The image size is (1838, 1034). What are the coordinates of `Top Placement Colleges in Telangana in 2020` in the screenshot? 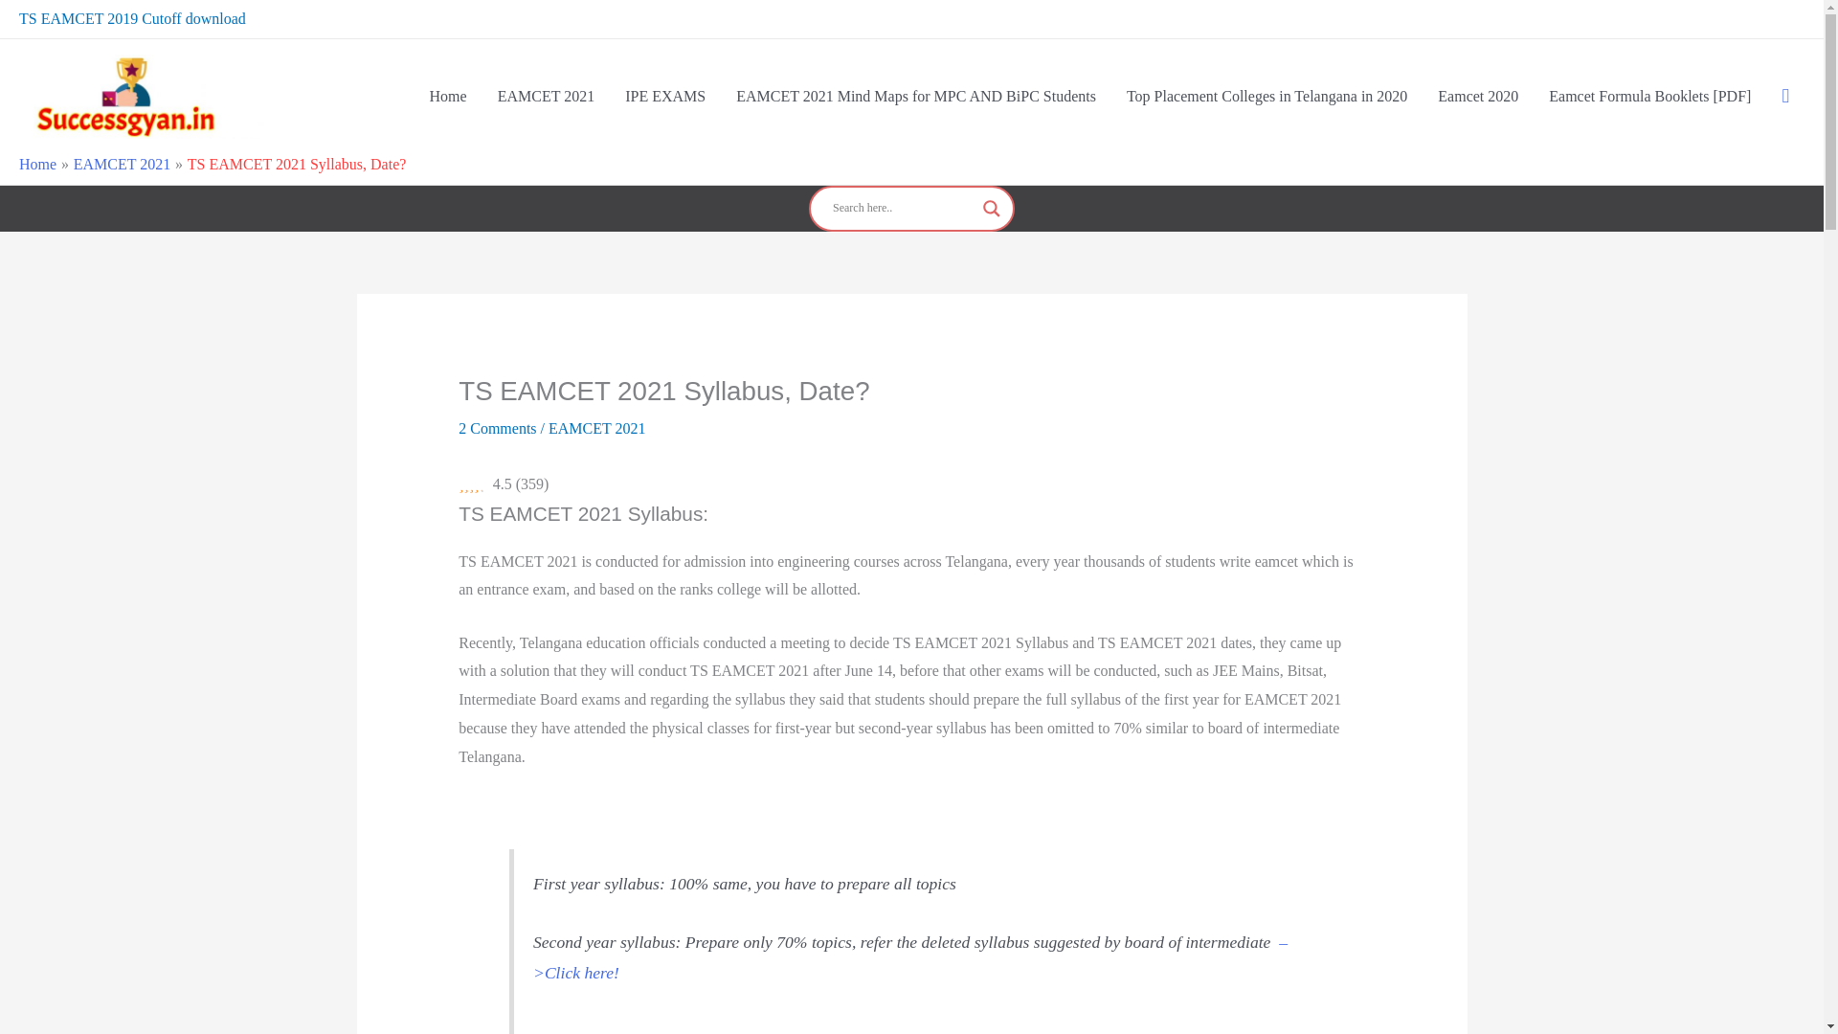 It's located at (1267, 96).